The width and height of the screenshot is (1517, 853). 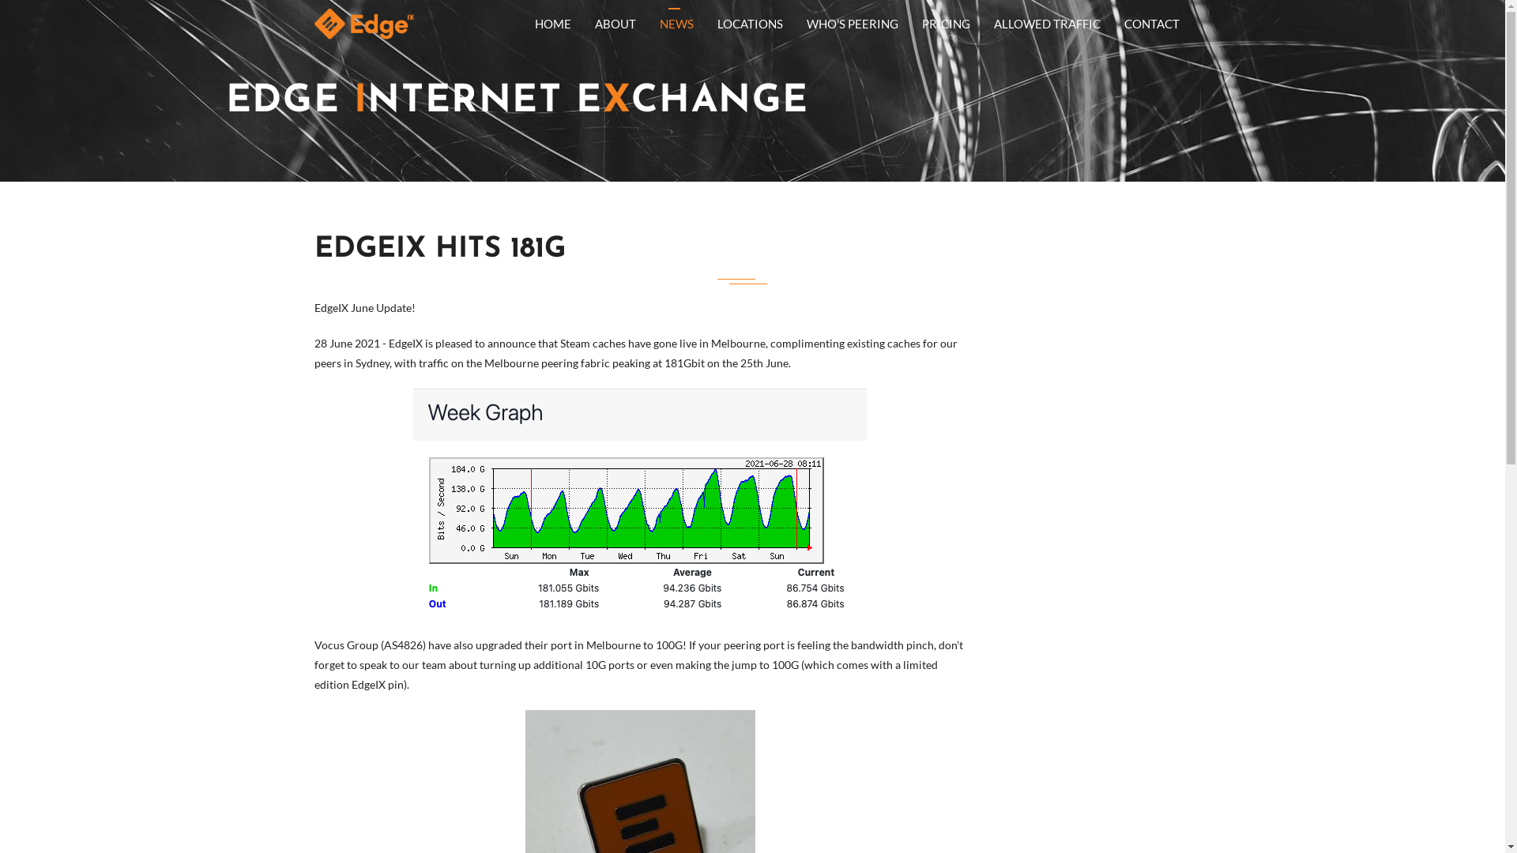 What do you see at coordinates (947, 24) in the screenshot?
I see `PRICING` at bounding box center [947, 24].